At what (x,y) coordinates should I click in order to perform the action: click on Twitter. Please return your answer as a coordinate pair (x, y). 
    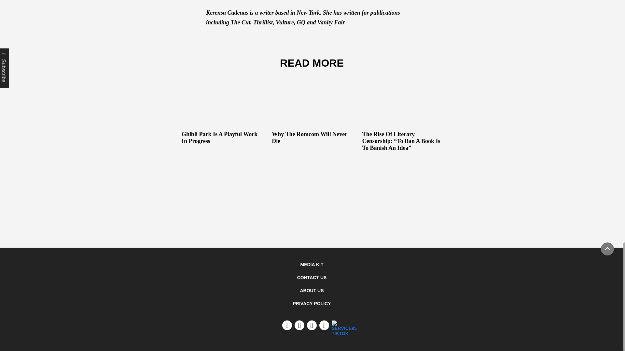
    Looking at the image, I should click on (312, 325).